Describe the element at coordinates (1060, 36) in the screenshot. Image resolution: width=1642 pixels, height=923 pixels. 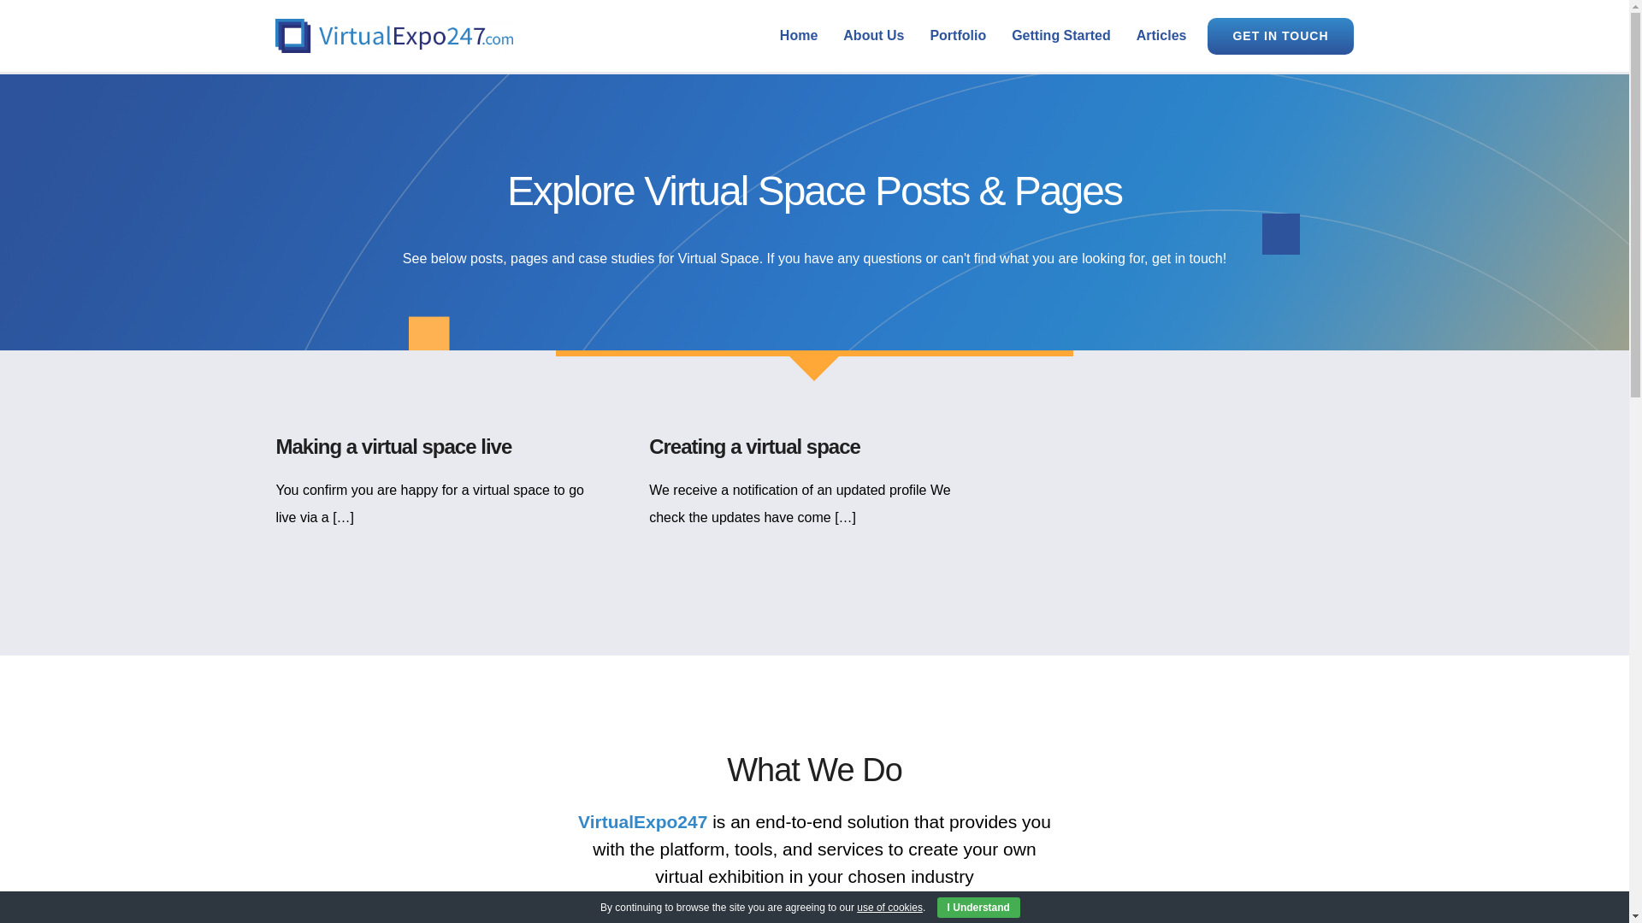
I see `Getting Started` at that location.